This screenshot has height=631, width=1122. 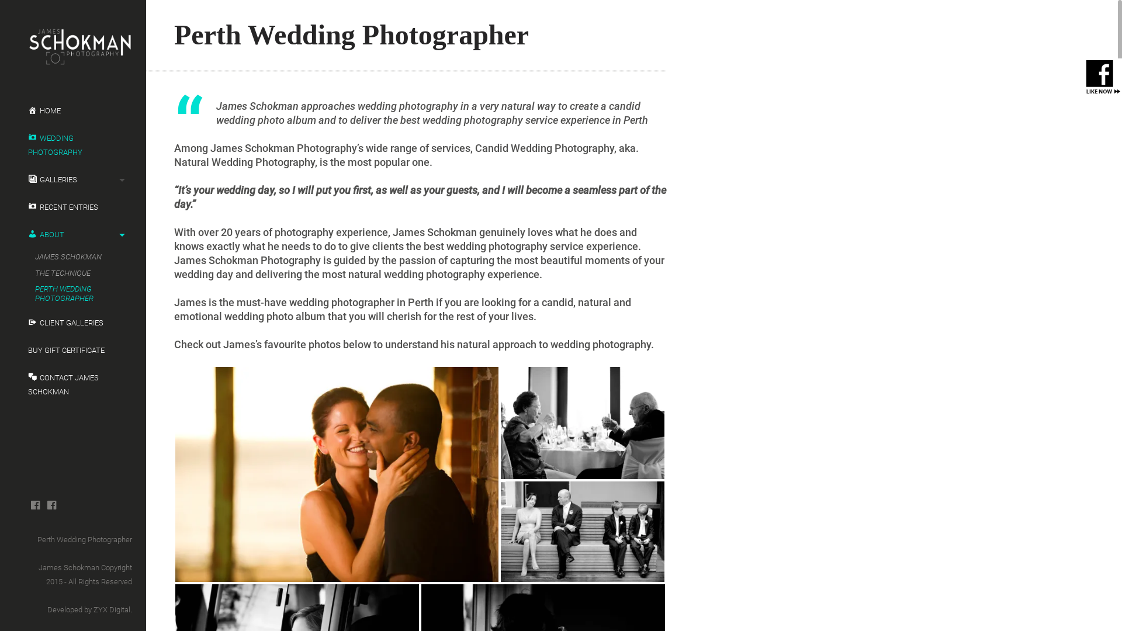 I want to click on RECENT ENTRIES, so click(x=73, y=207).